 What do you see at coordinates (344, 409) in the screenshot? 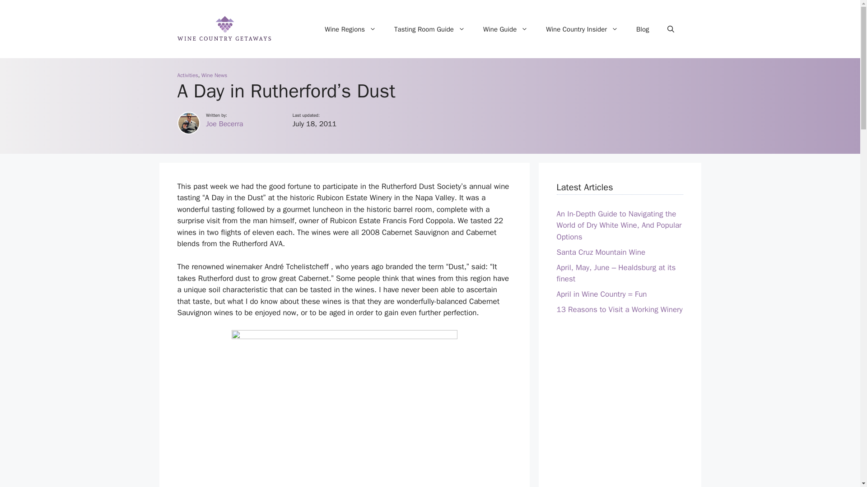
I see `Rutherford-dust` at bounding box center [344, 409].